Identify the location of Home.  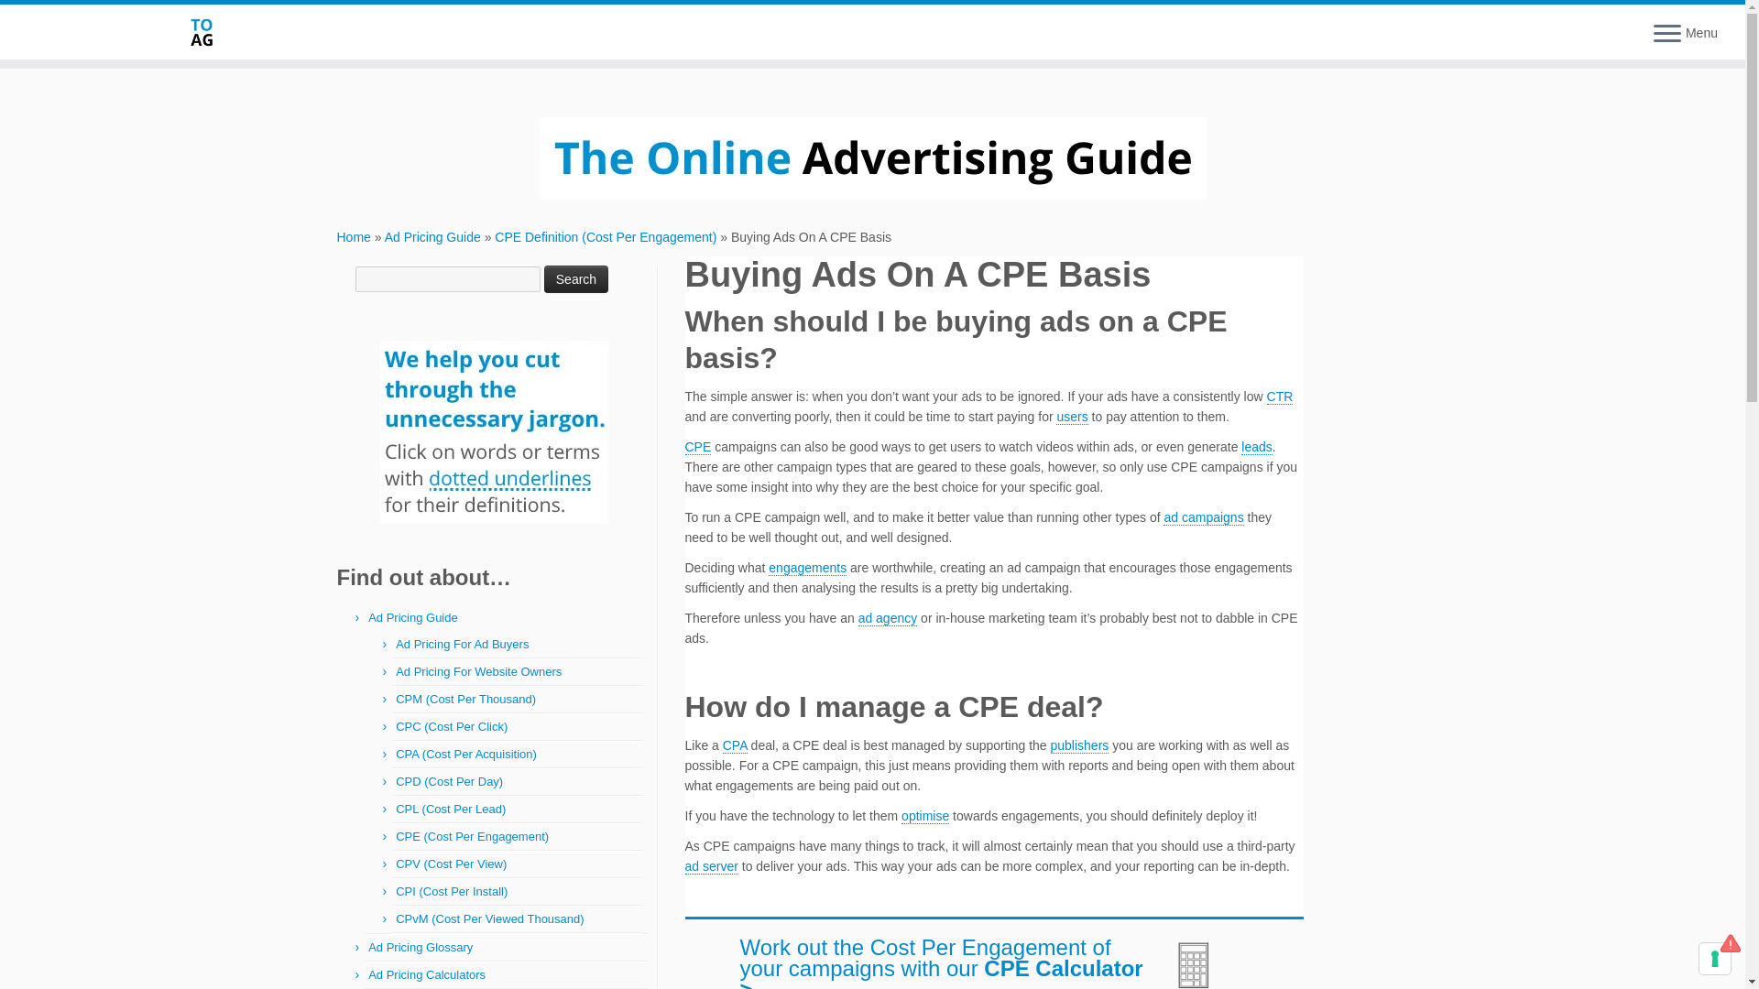
(354, 236).